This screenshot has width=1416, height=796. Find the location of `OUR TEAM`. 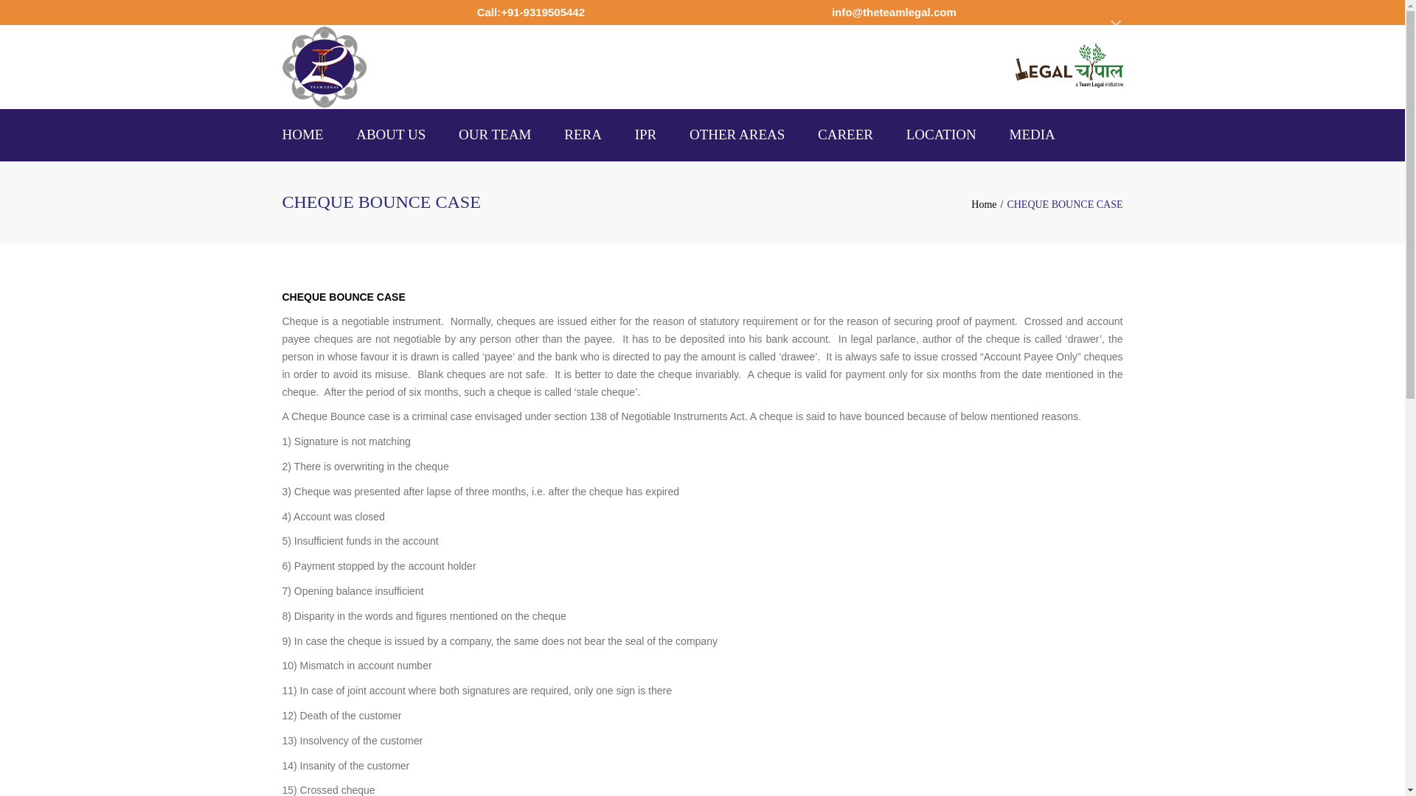

OUR TEAM is located at coordinates (494, 135).